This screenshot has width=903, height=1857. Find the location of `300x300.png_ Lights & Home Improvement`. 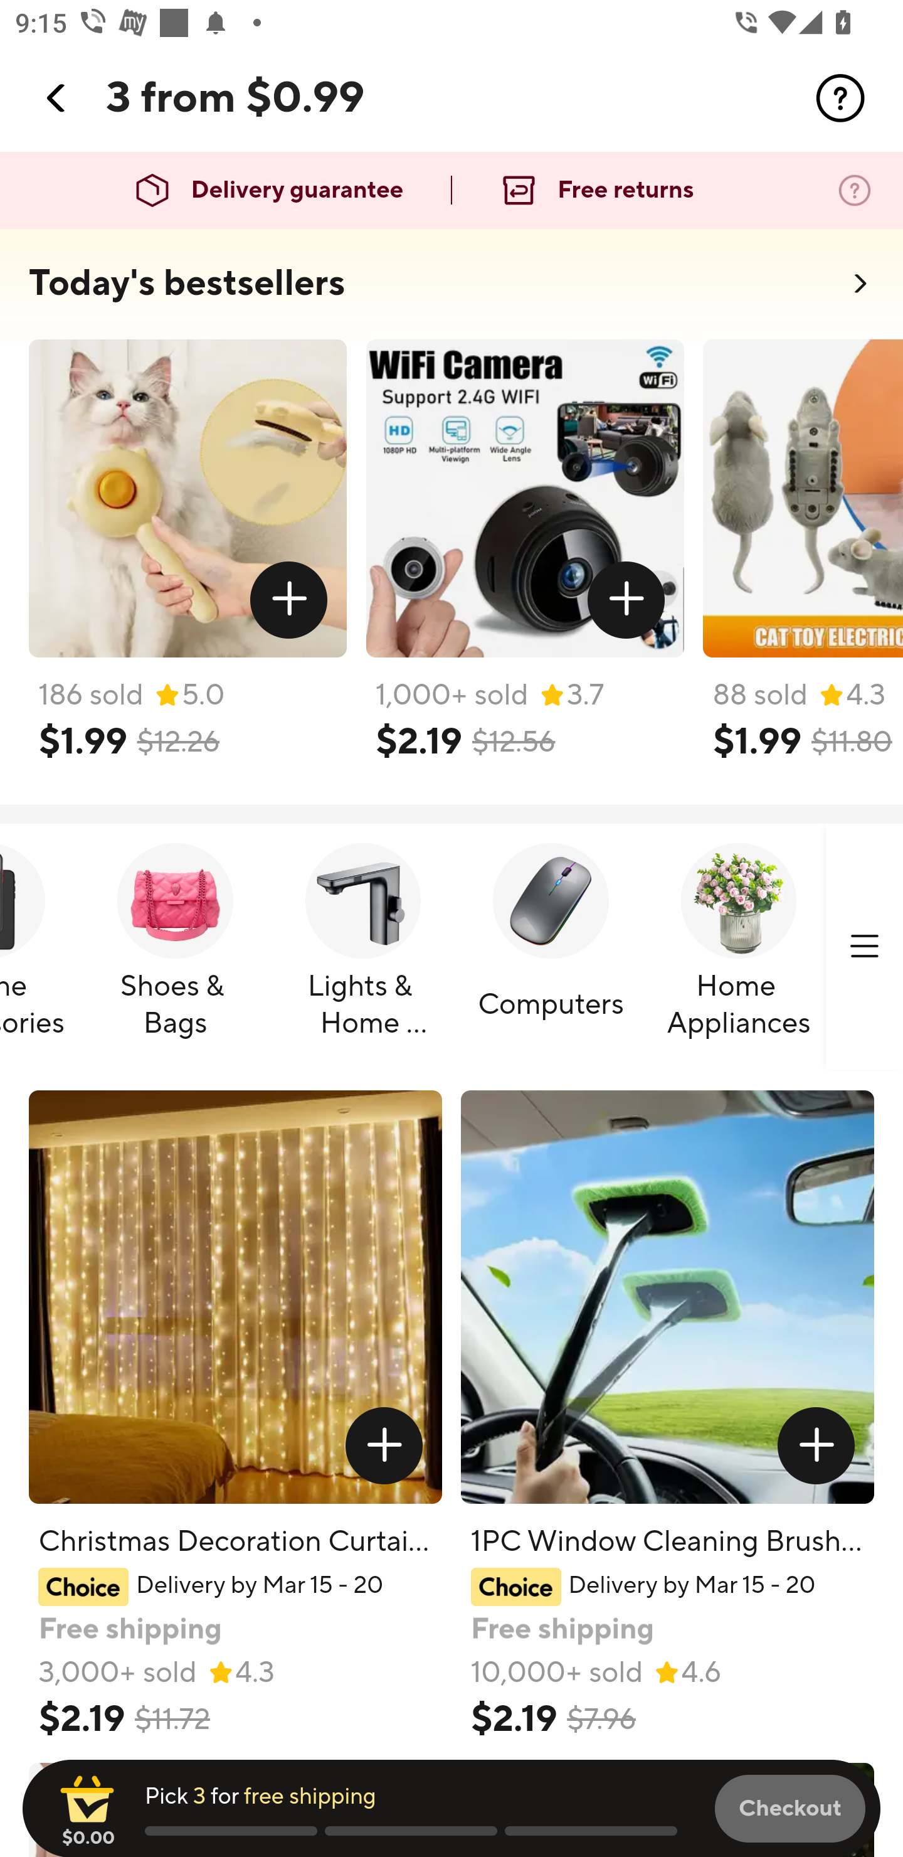

300x300.png_ Lights & Home Improvement is located at coordinates (362, 948).